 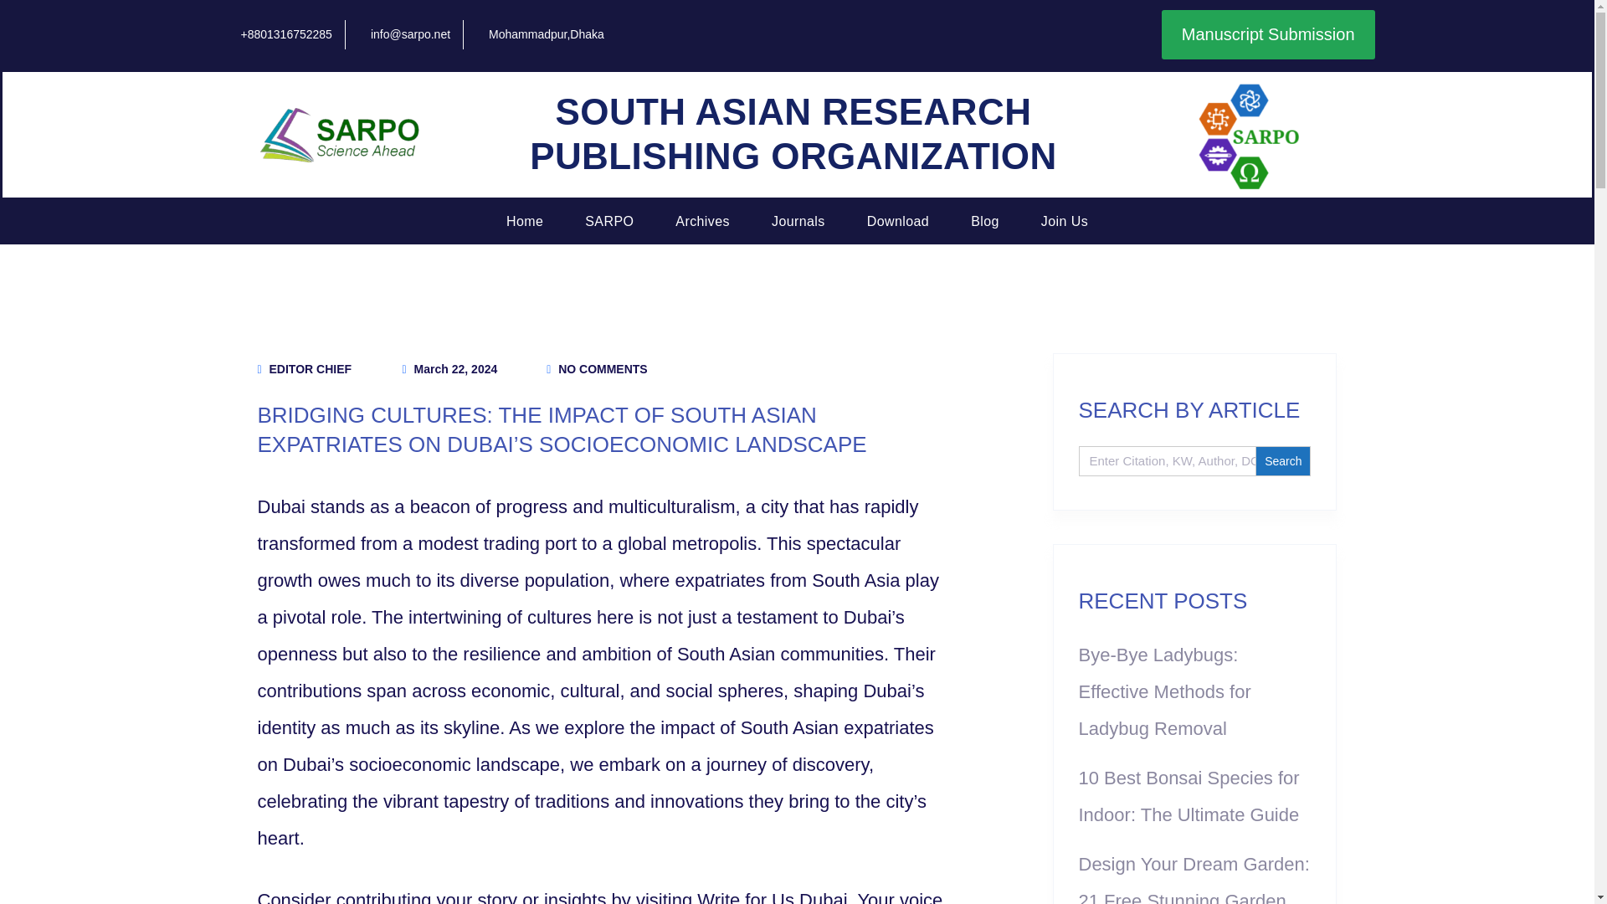 What do you see at coordinates (897, 222) in the screenshot?
I see `Download` at bounding box center [897, 222].